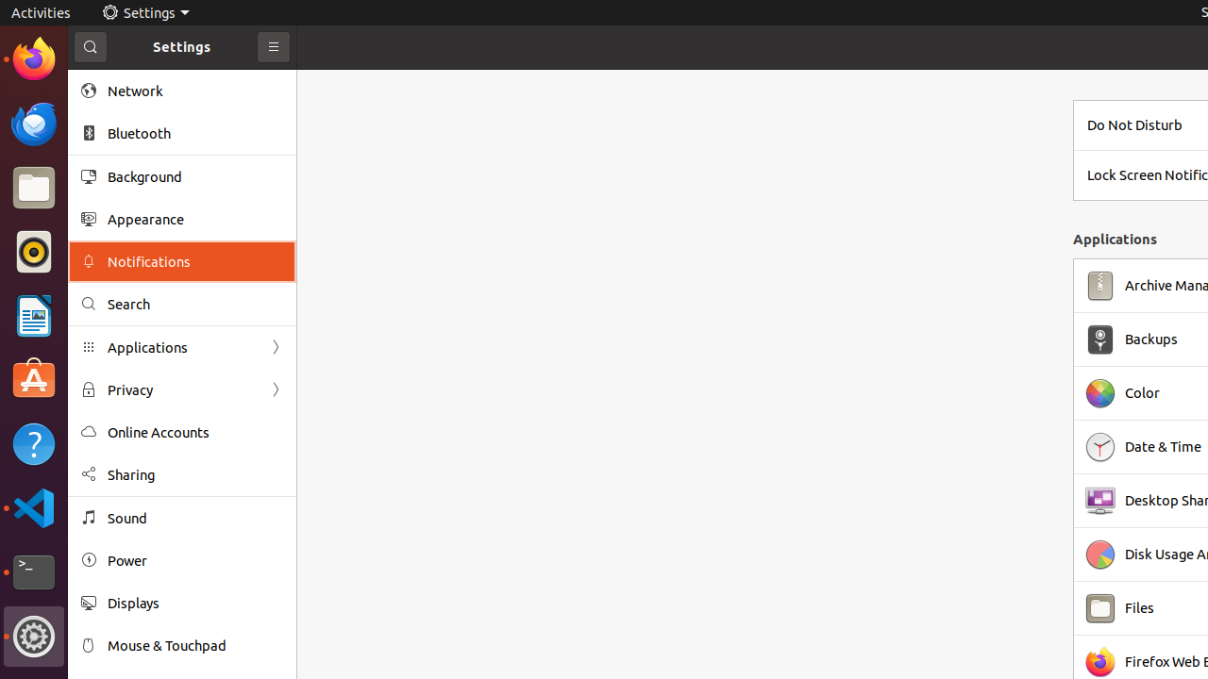 This screenshot has height=679, width=1208. Describe the element at coordinates (195, 560) in the screenshot. I see `Power` at that location.